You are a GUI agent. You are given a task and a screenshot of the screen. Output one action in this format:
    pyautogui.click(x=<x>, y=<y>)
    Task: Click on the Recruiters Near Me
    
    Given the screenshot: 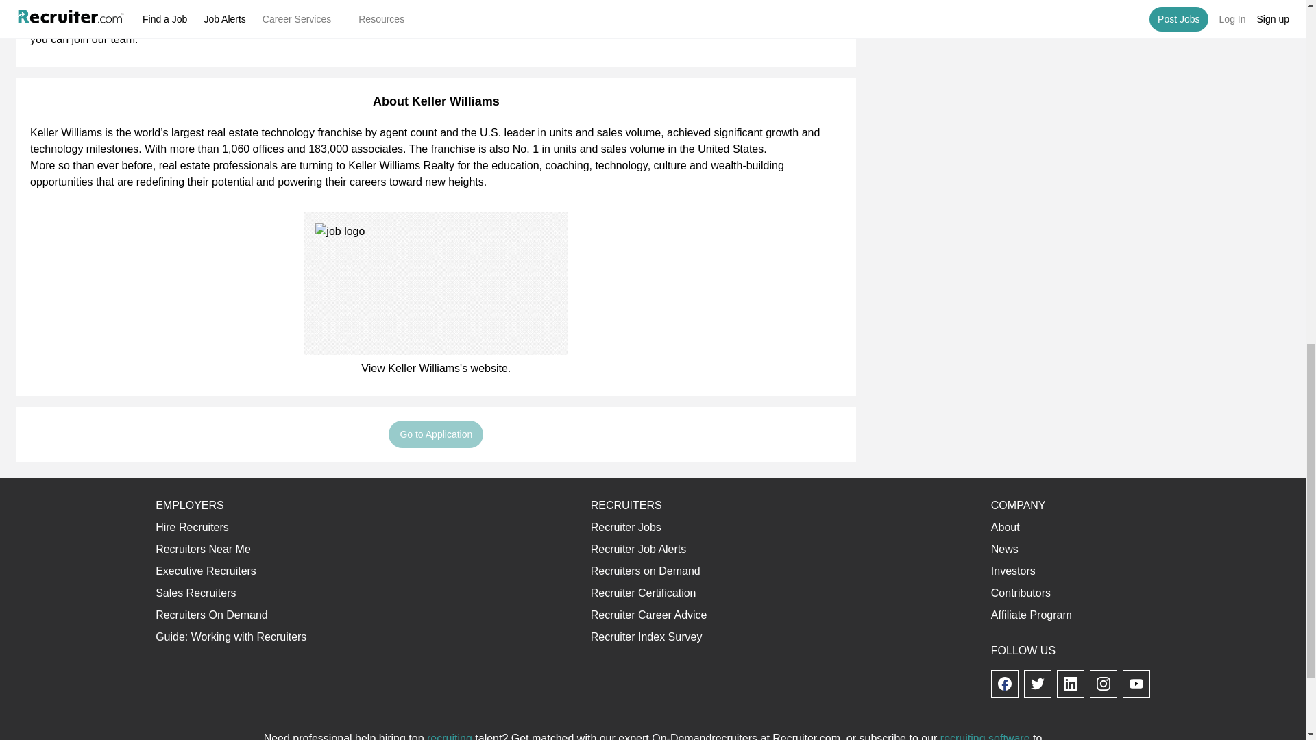 What is the action you would take?
    pyautogui.click(x=203, y=549)
    